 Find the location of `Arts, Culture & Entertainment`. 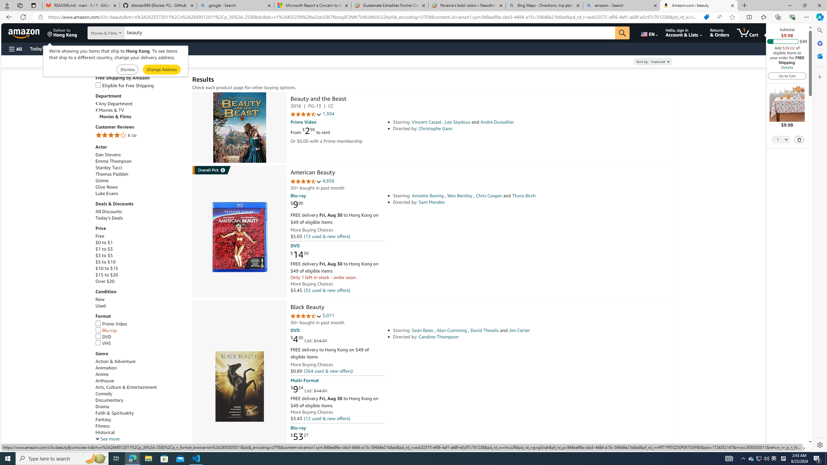

Arts, Culture & Entertainment is located at coordinates (141, 387).